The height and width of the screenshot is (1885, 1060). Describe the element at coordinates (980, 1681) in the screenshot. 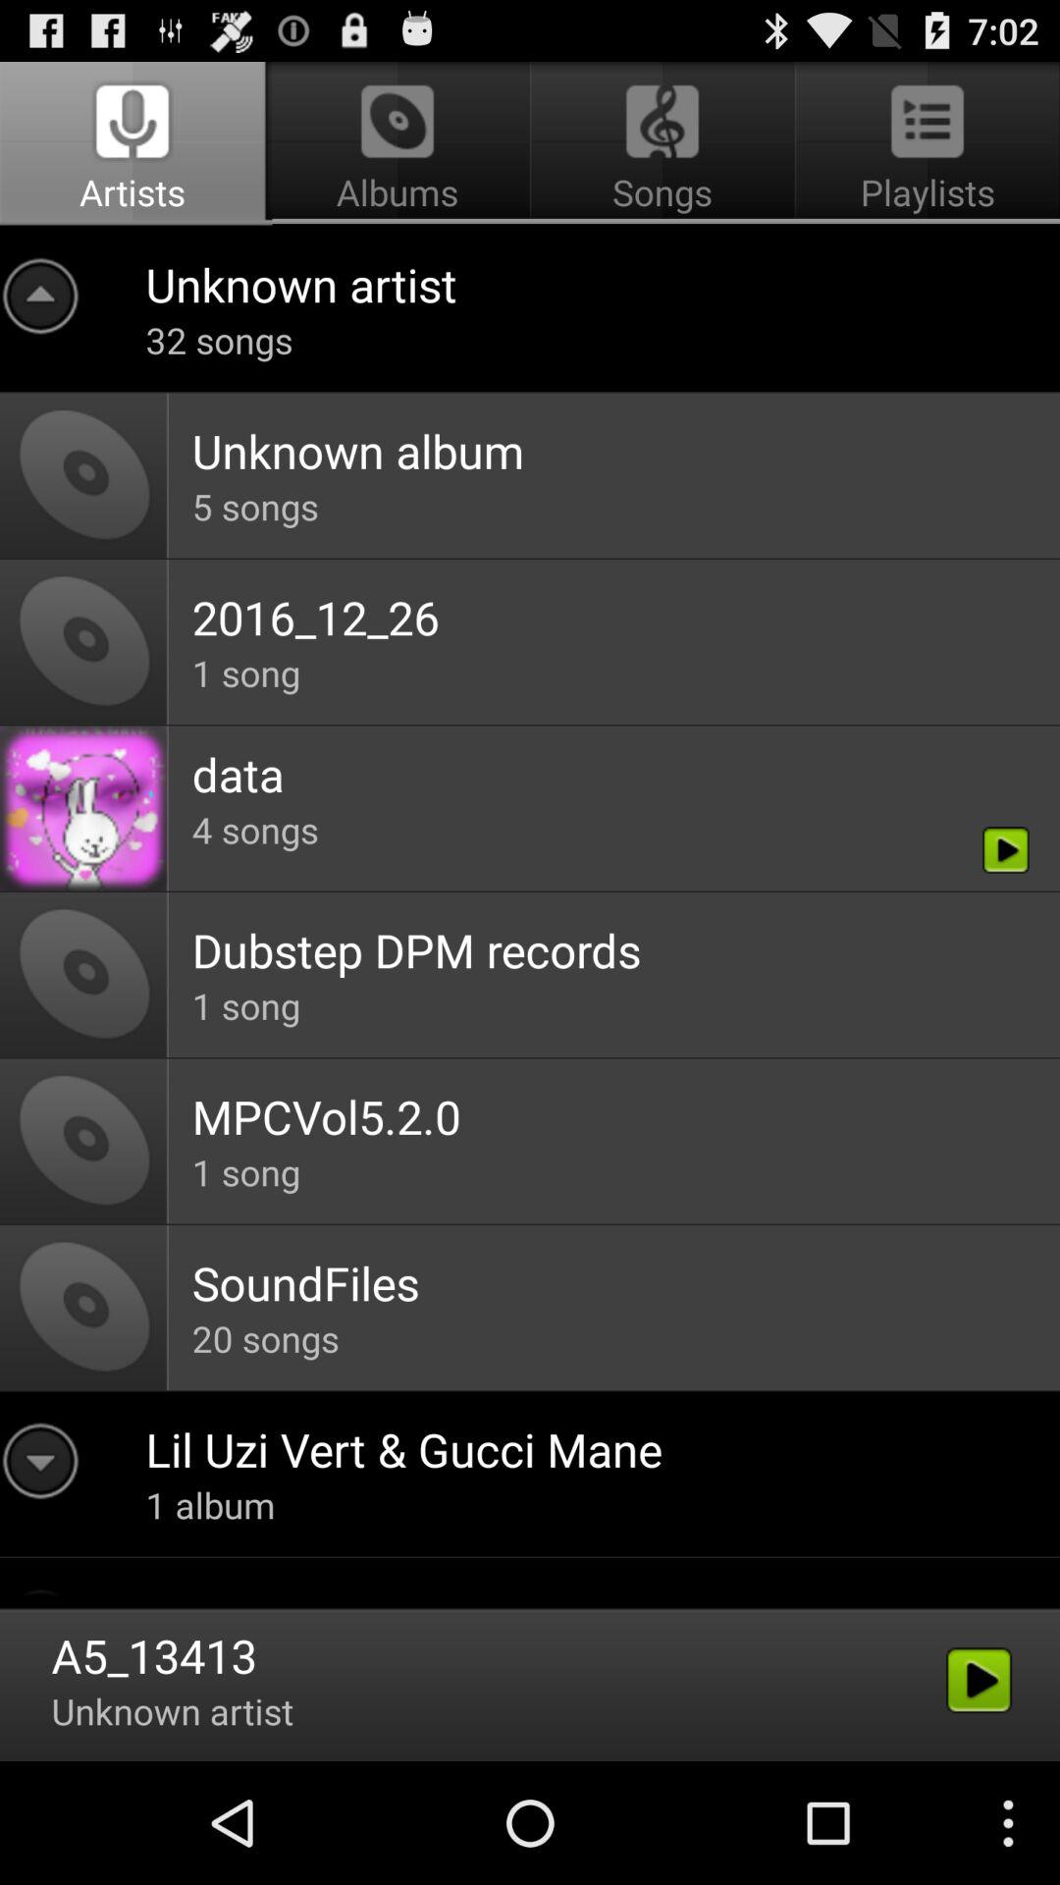

I see `click on the play icon in the bottom right of the web page above three horizontal dots` at that location.